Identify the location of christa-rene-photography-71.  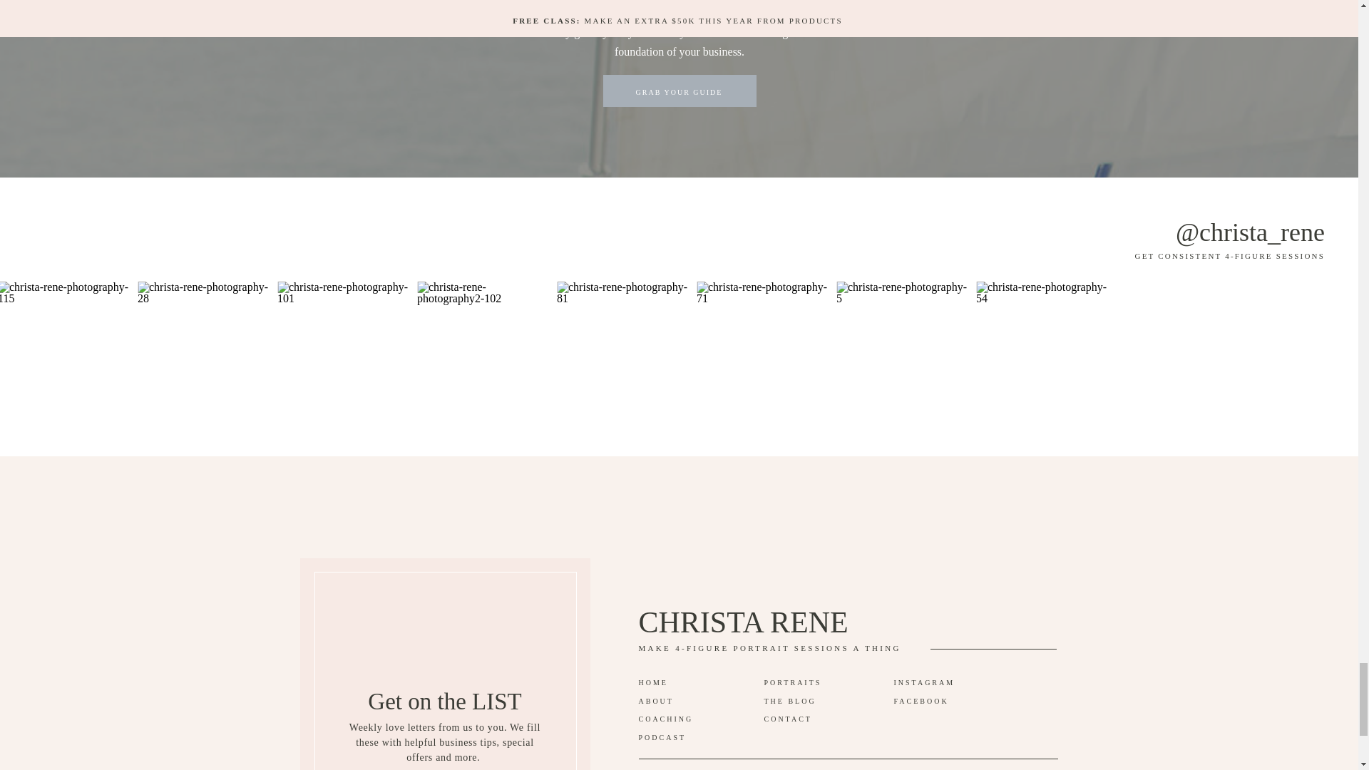
(763, 348).